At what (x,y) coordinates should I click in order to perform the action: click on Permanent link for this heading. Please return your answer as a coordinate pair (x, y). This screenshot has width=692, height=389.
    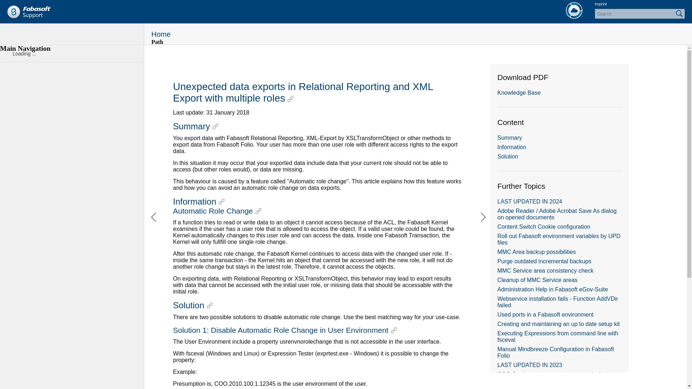
    Looking at the image, I should click on (221, 202).